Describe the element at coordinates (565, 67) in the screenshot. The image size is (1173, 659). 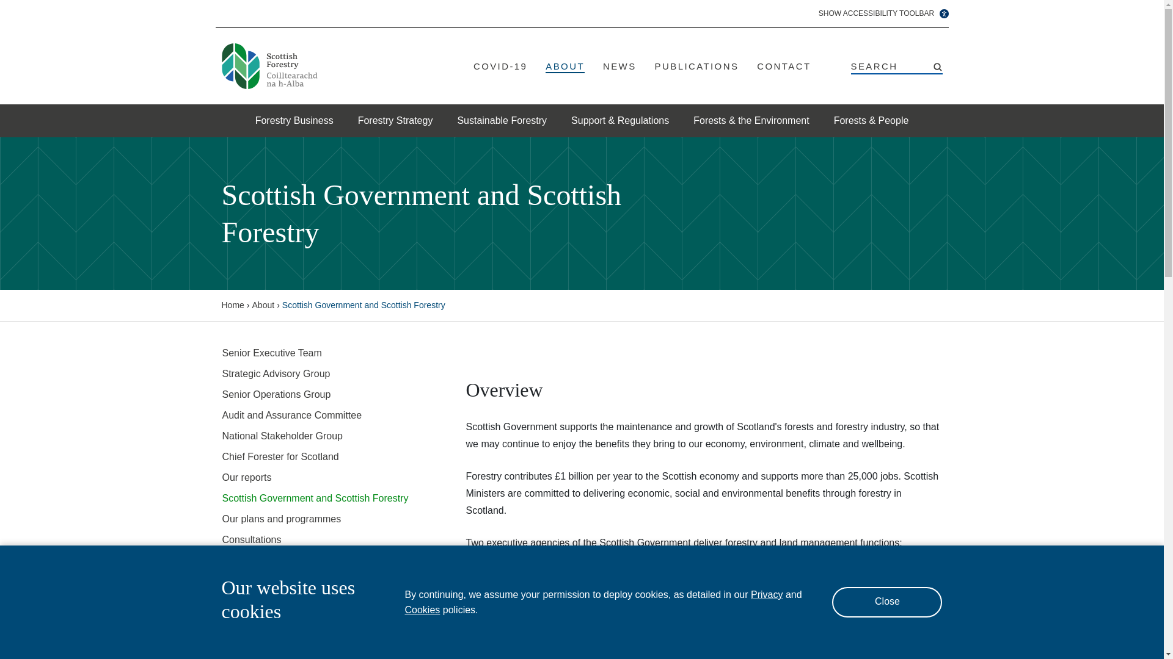
I see `ABOUT` at that location.